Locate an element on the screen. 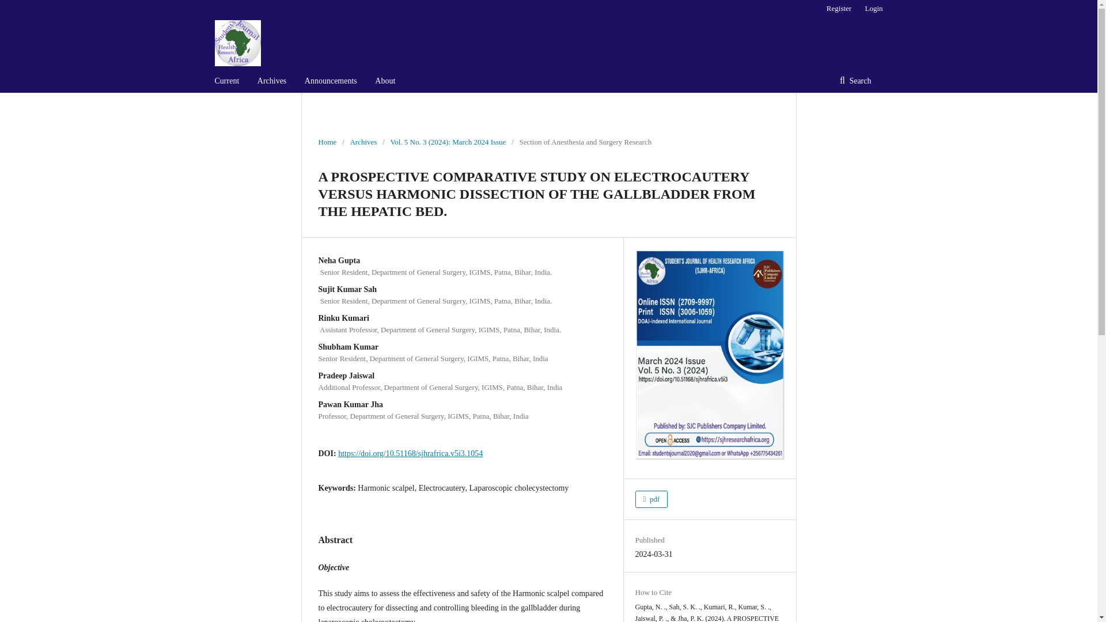 The image size is (1106, 622). Register is located at coordinates (839, 9).